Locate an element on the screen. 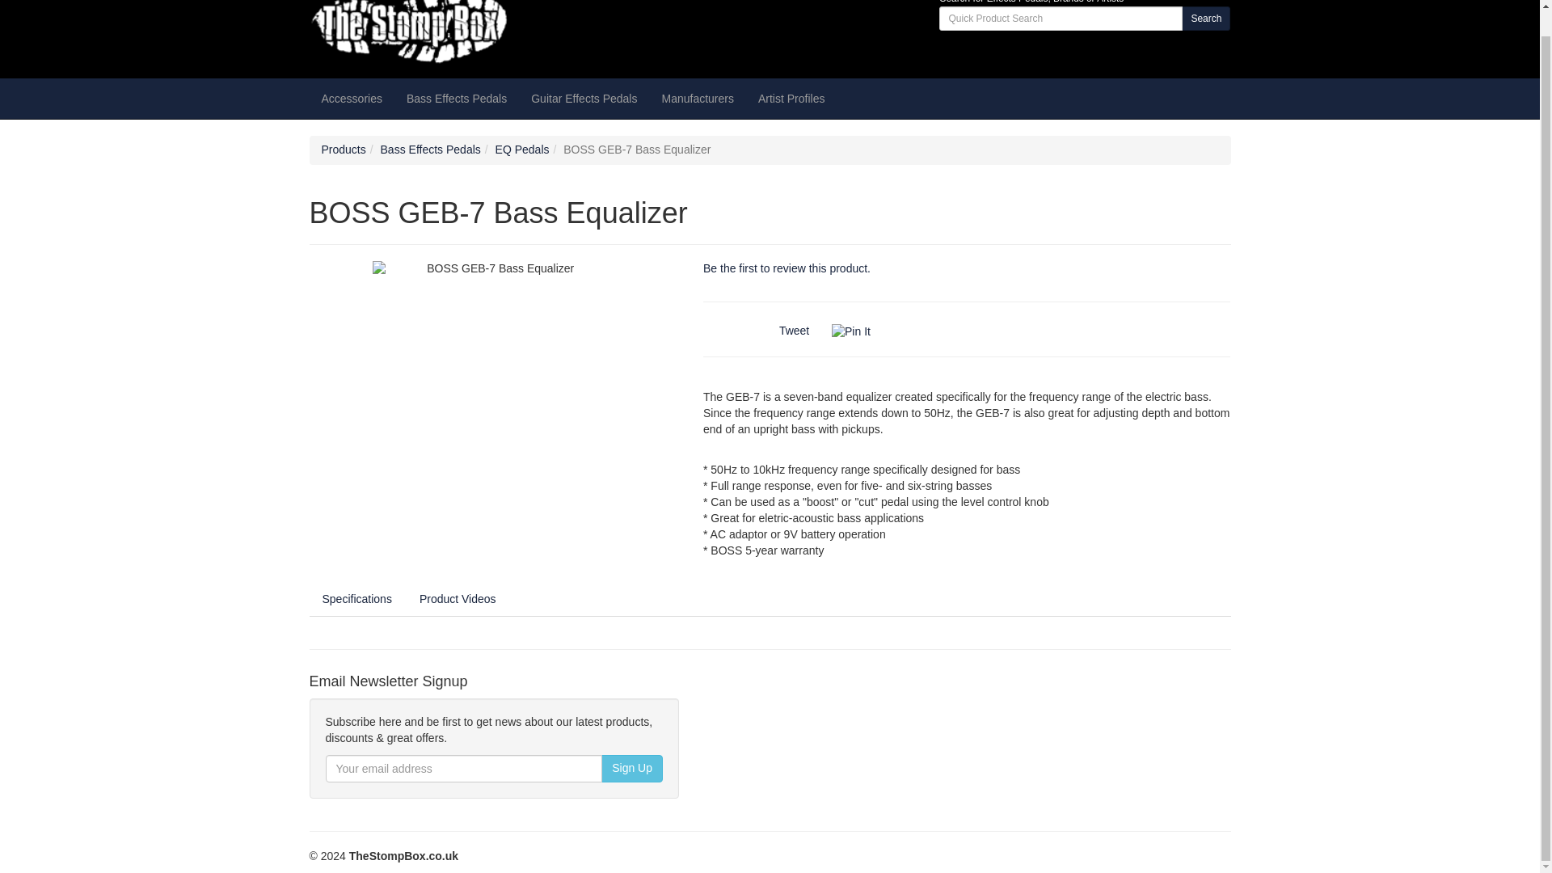 The height and width of the screenshot is (873, 1552). Artist Profiles is located at coordinates (791, 99).